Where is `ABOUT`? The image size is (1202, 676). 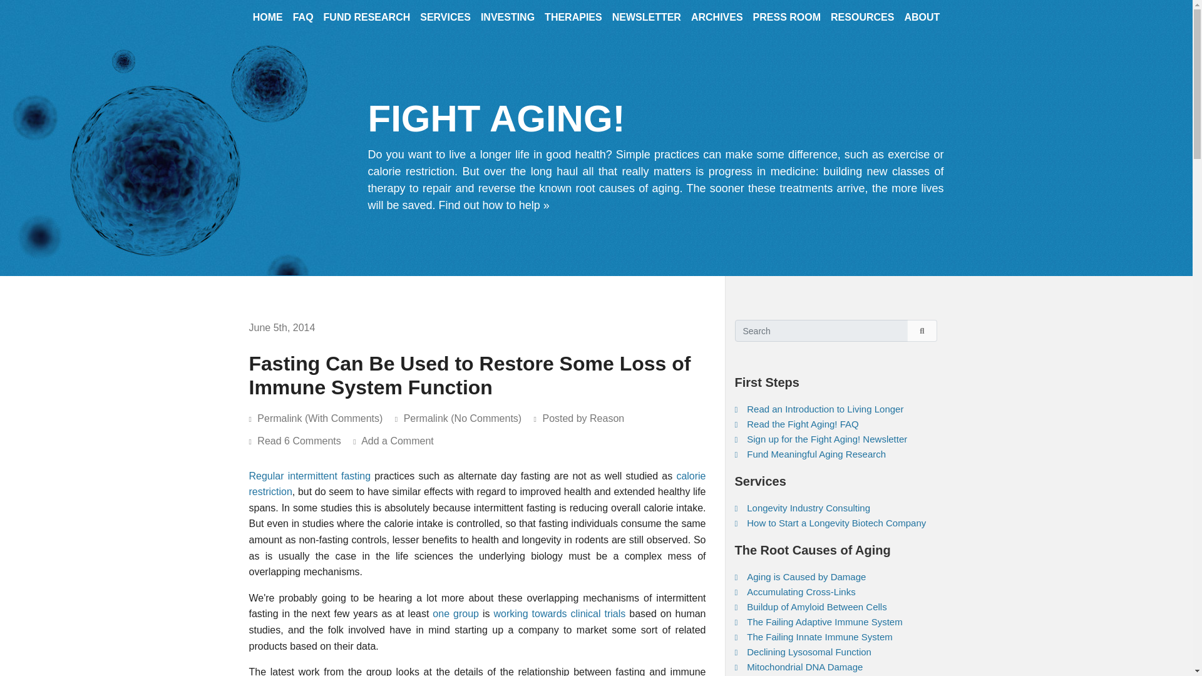
ABOUT is located at coordinates (922, 21).